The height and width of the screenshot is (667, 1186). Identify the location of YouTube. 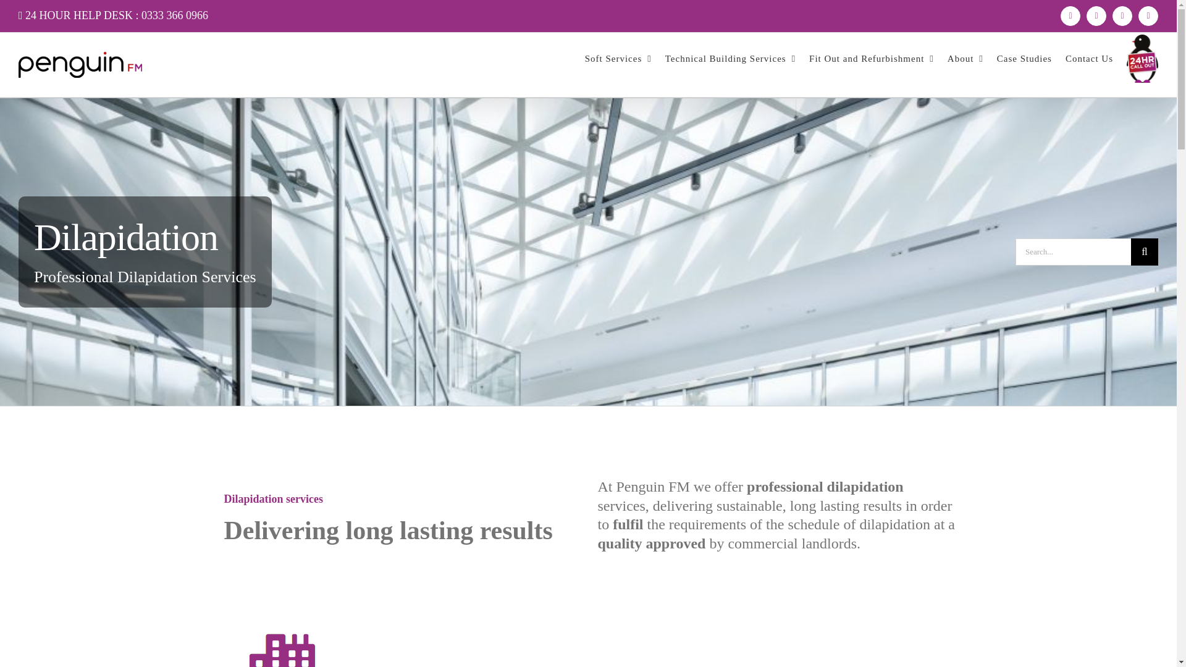
(1096, 16).